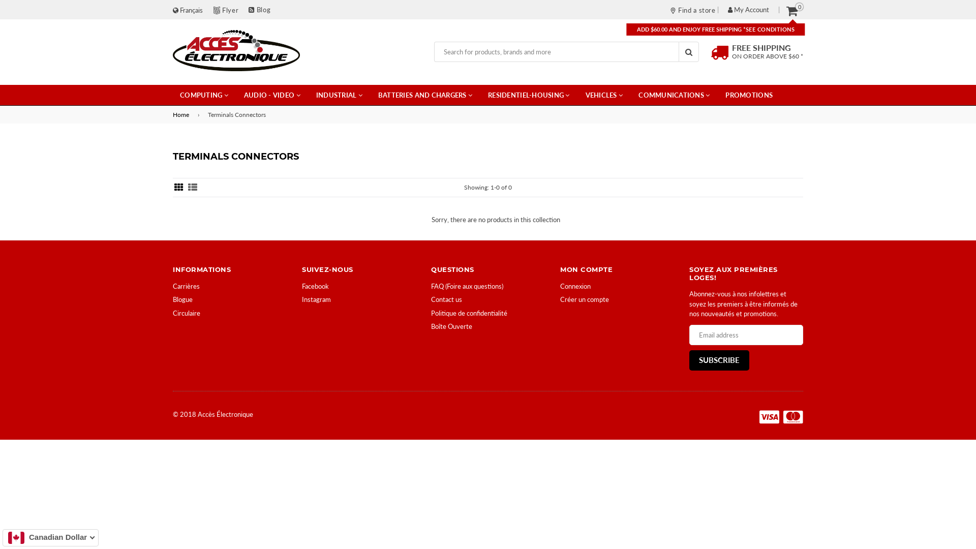 This screenshot has height=549, width=976. What do you see at coordinates (193, 188) in the screenshot?
I see `List View` at bounding box center [193, 188].